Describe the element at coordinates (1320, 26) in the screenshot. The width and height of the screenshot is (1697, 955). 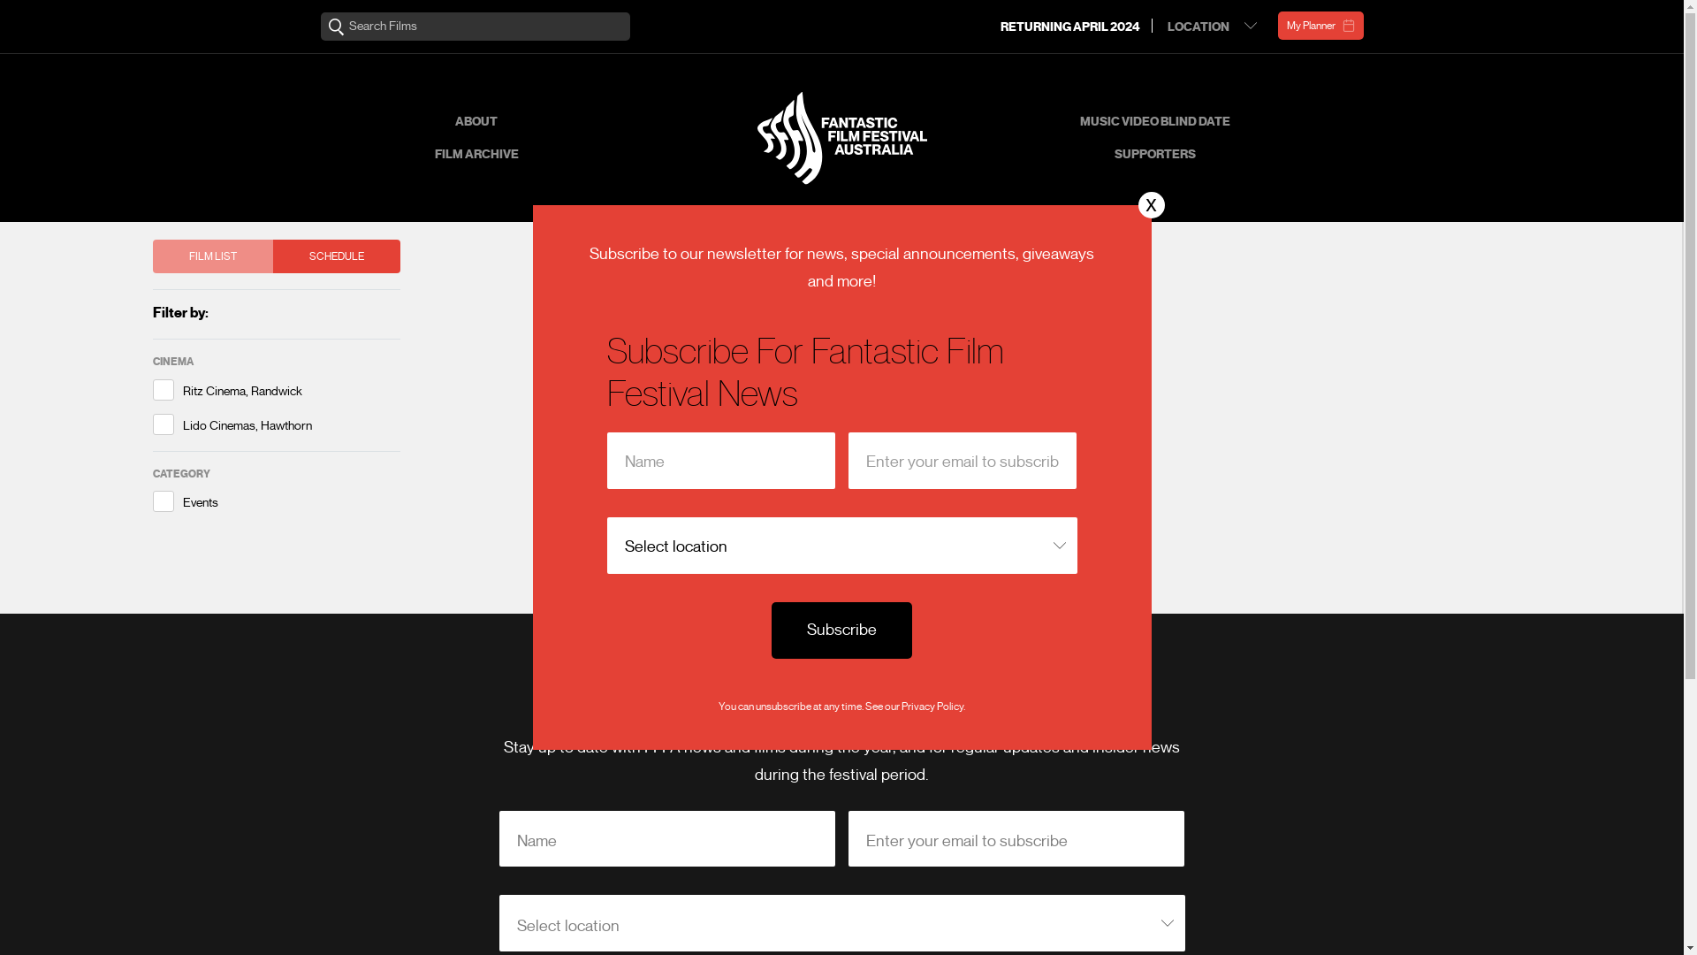
I see `My Planner` at that location.